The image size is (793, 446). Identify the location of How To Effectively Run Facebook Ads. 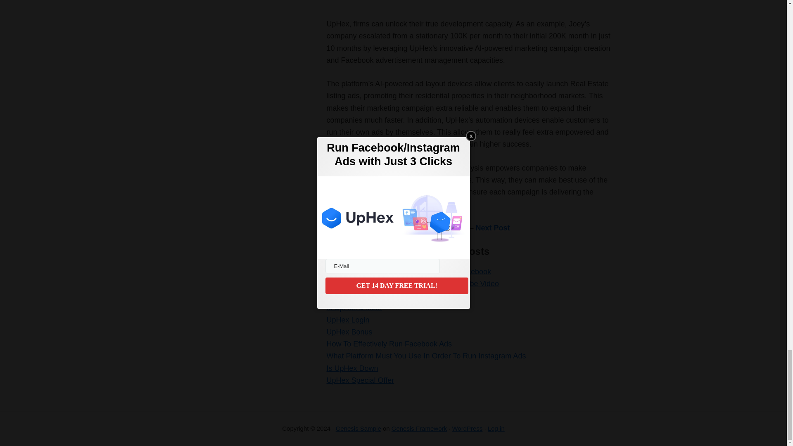
(389, 344).